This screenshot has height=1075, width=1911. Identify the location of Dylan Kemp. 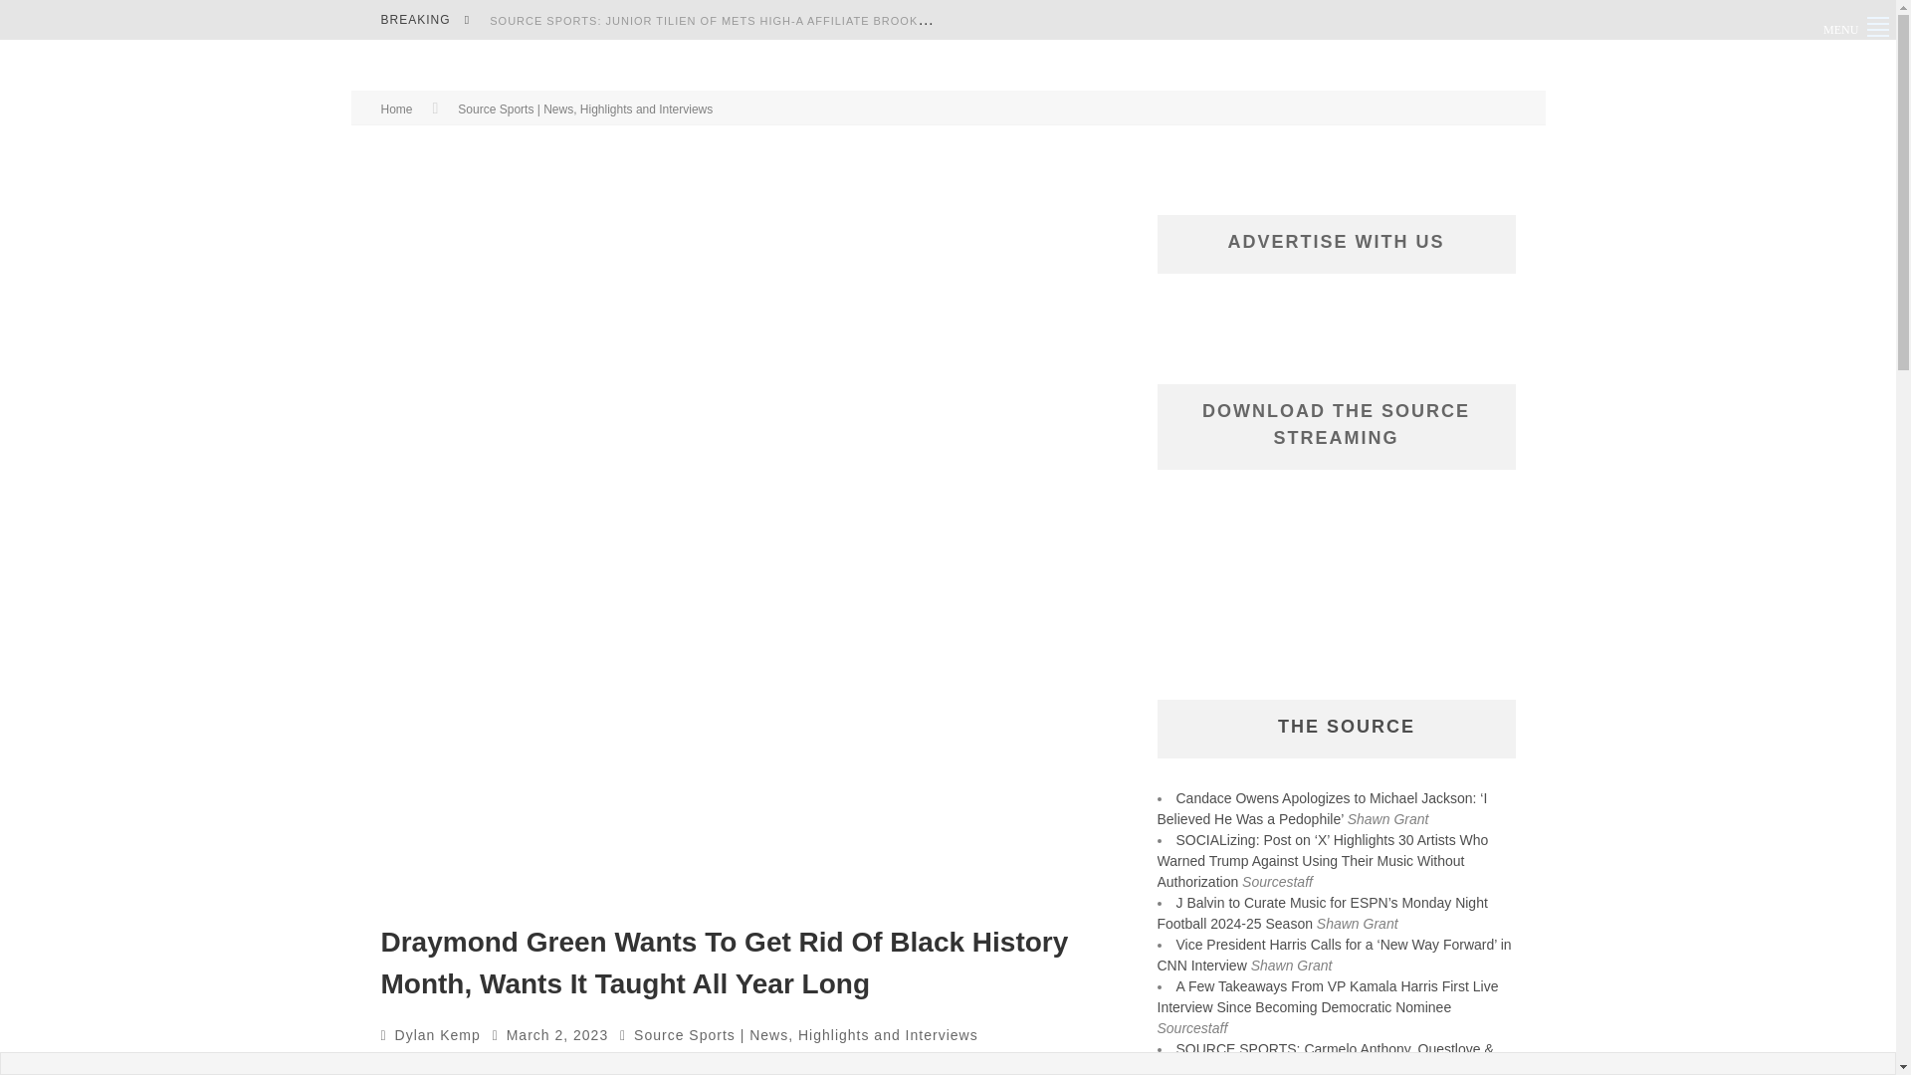
(438, 1035).